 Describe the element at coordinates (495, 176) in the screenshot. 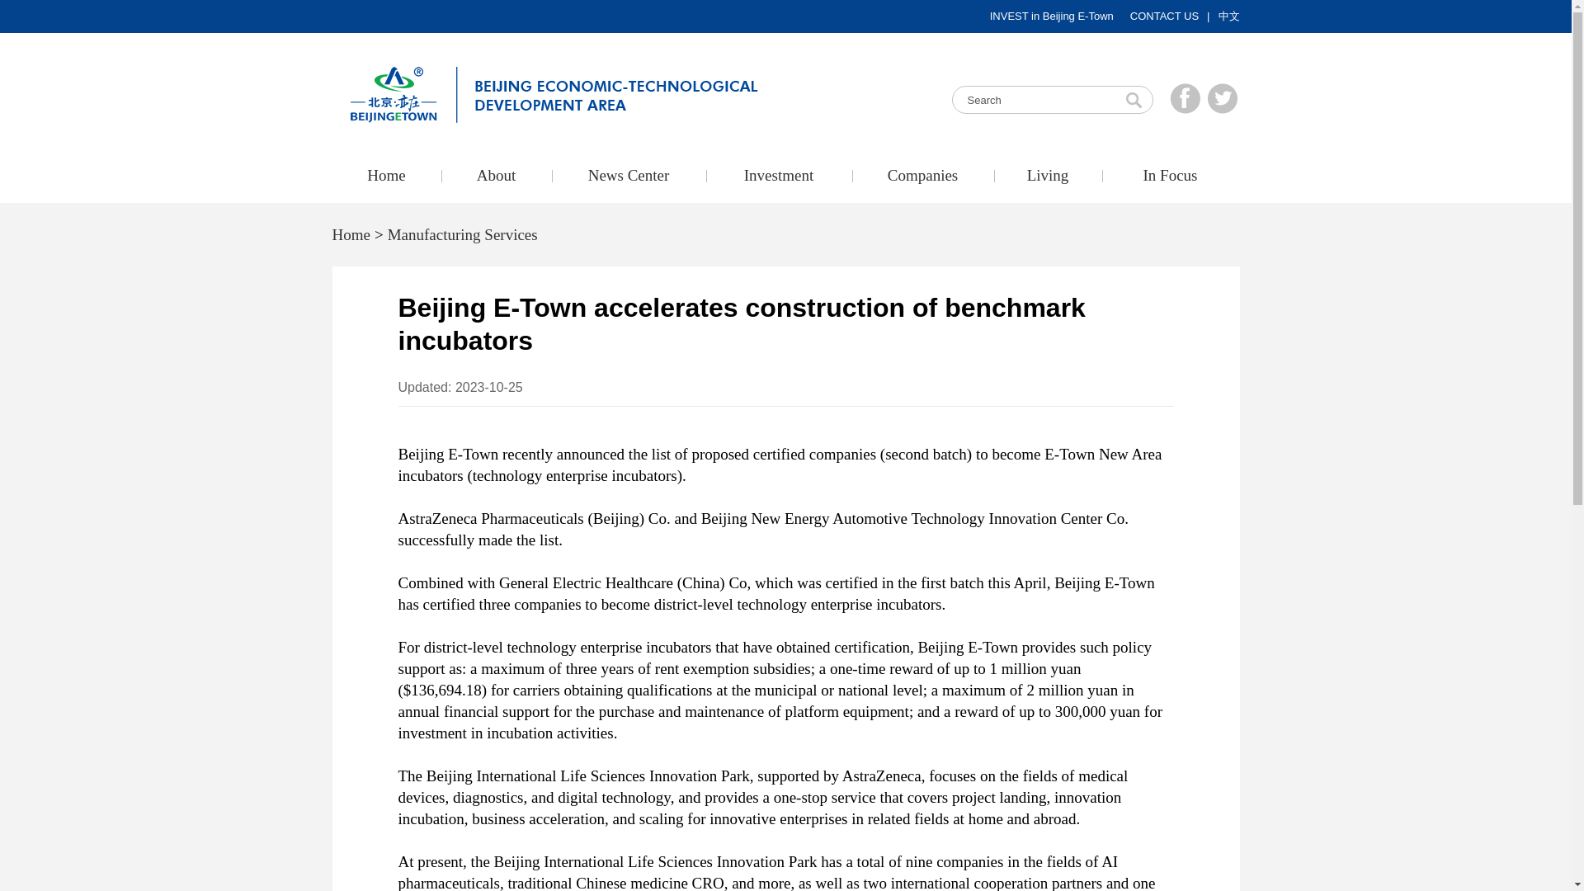

I see `About` at that location.